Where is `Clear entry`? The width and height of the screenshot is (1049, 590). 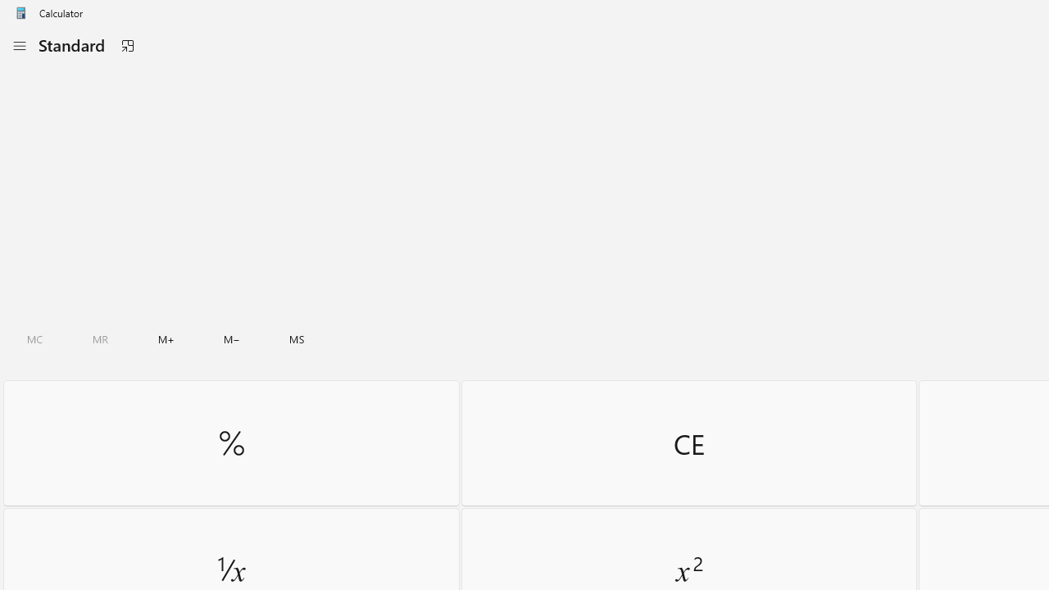 Clear entry is located at coordinates (688, 442).